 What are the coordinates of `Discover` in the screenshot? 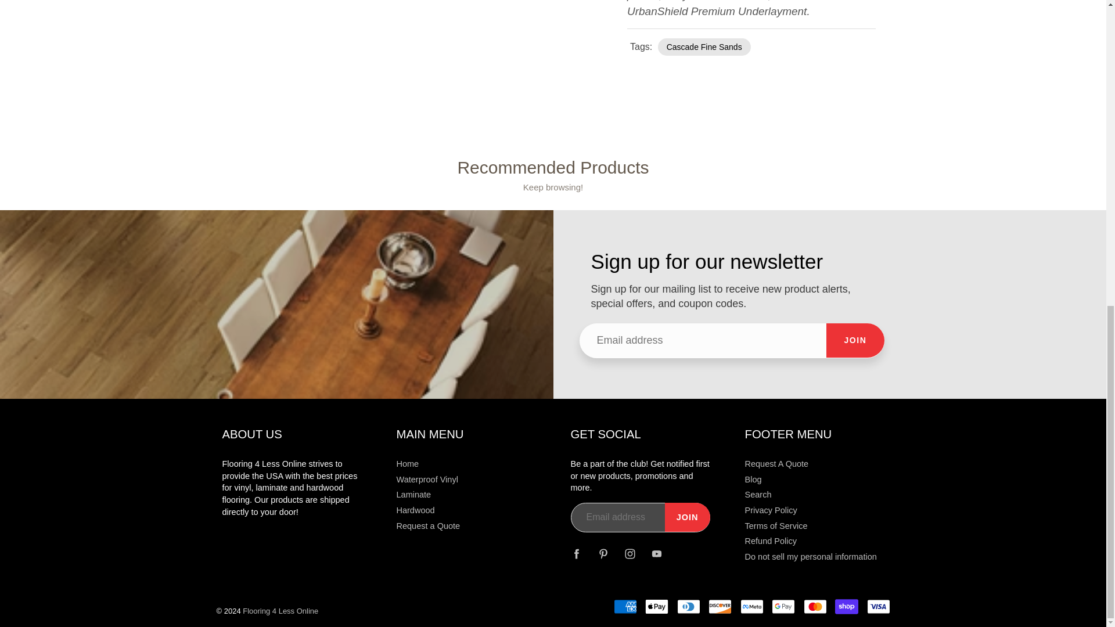 It's located at (720, 606).